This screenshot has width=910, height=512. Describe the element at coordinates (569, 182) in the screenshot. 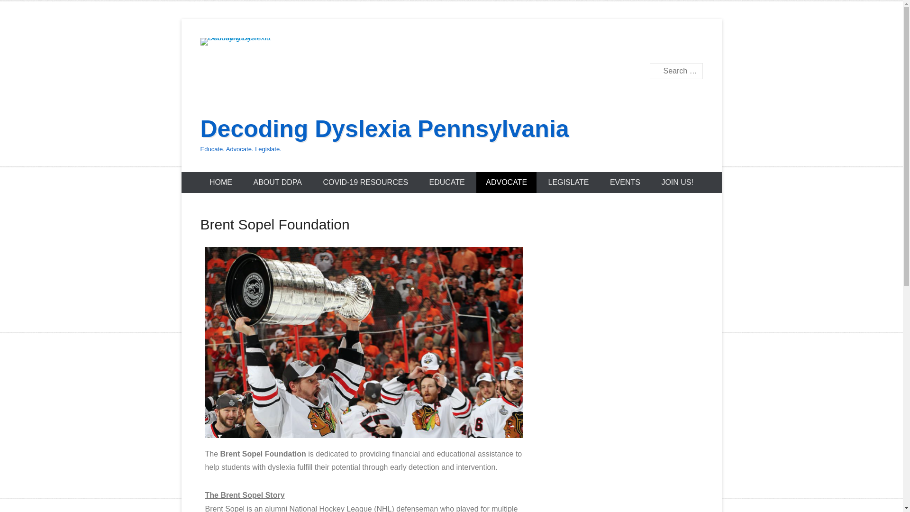

I see `LEGISLATE` at that location.